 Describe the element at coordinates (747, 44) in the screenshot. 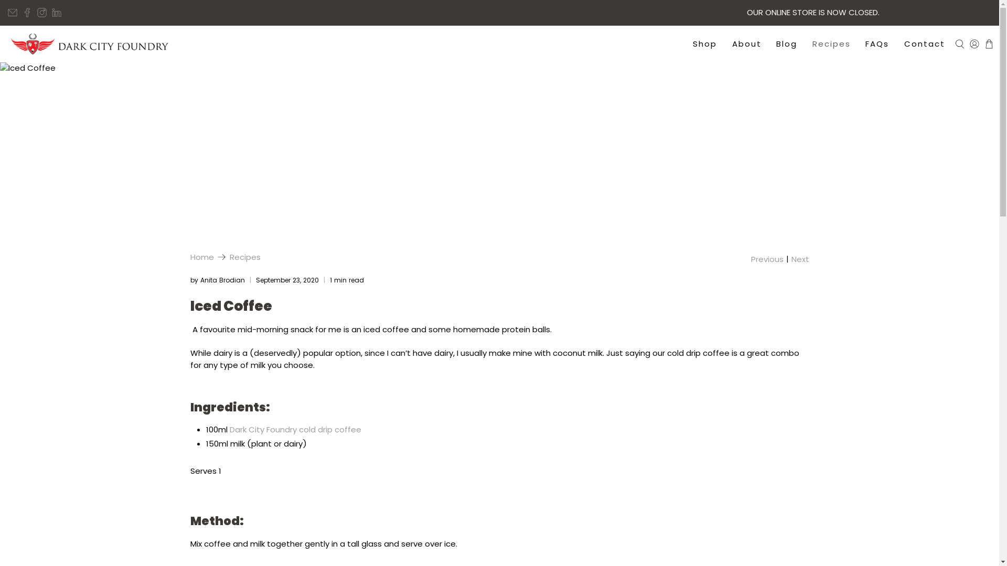

I see `About` at that location.